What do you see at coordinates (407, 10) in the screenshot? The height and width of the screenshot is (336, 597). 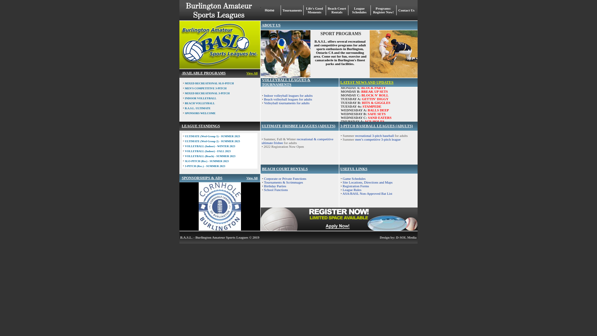 I see `Contact Us` at bounding box center [407, 10].